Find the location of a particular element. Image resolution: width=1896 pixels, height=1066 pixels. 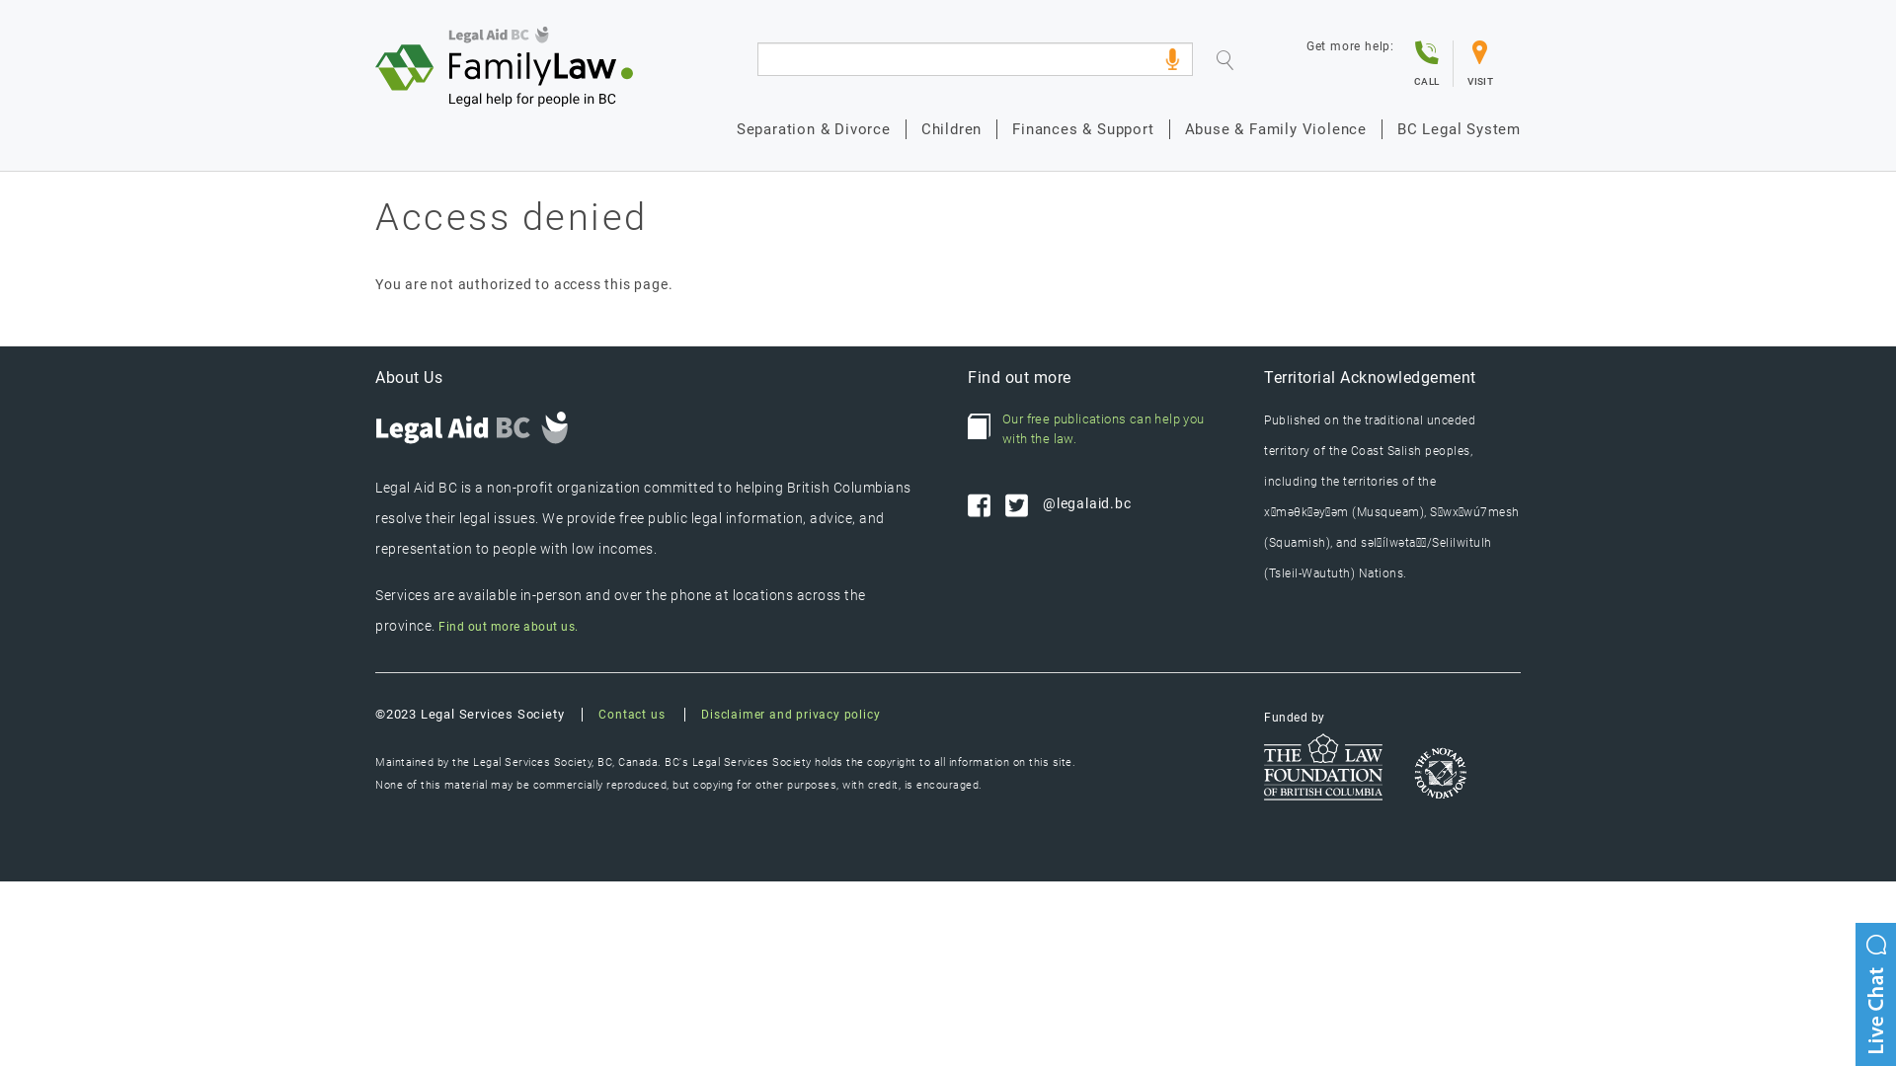

Our free publications can help you with the law. is located at coordinates (1096, 429).